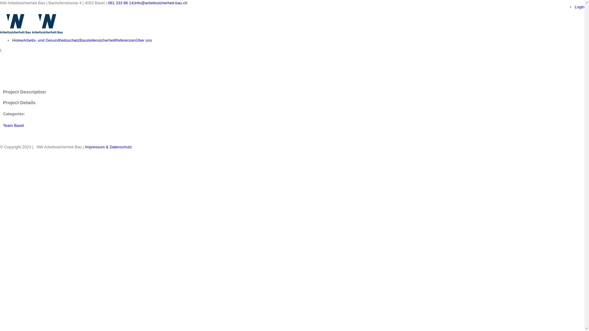 This screenshot has height=331, width=589. Describe the element at coordinates (13, 126) in the screenshot. I see `Team Basel` at that location.